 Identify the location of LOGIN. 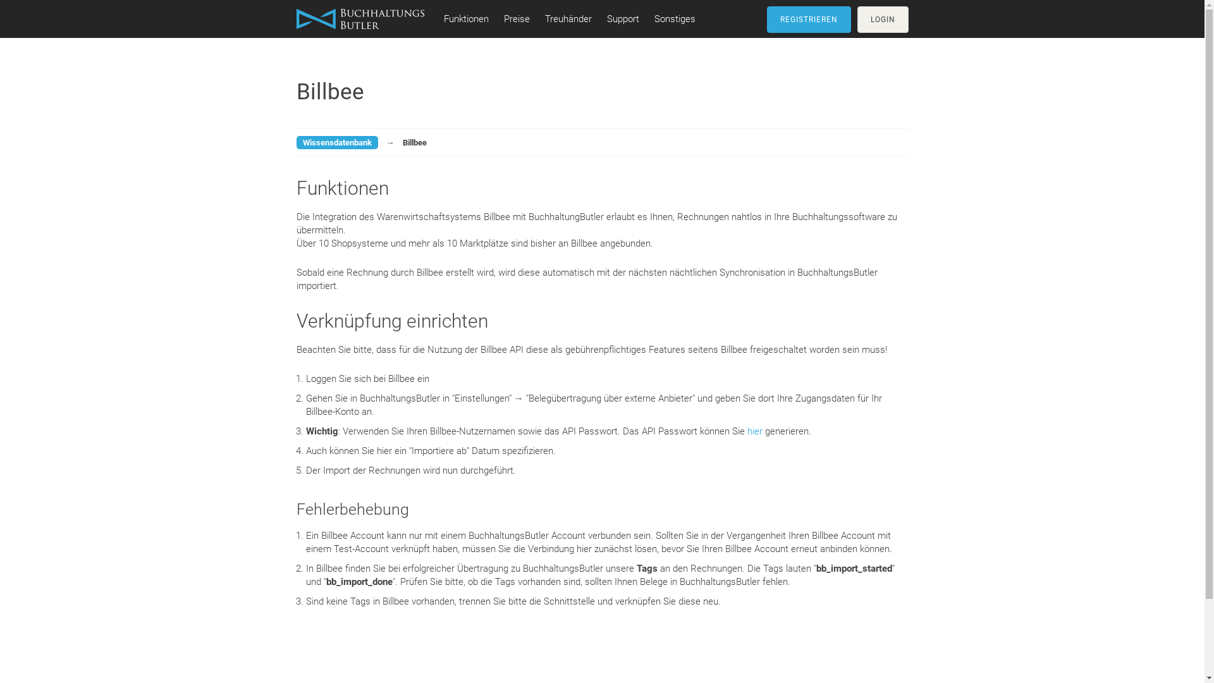
(883, 20).